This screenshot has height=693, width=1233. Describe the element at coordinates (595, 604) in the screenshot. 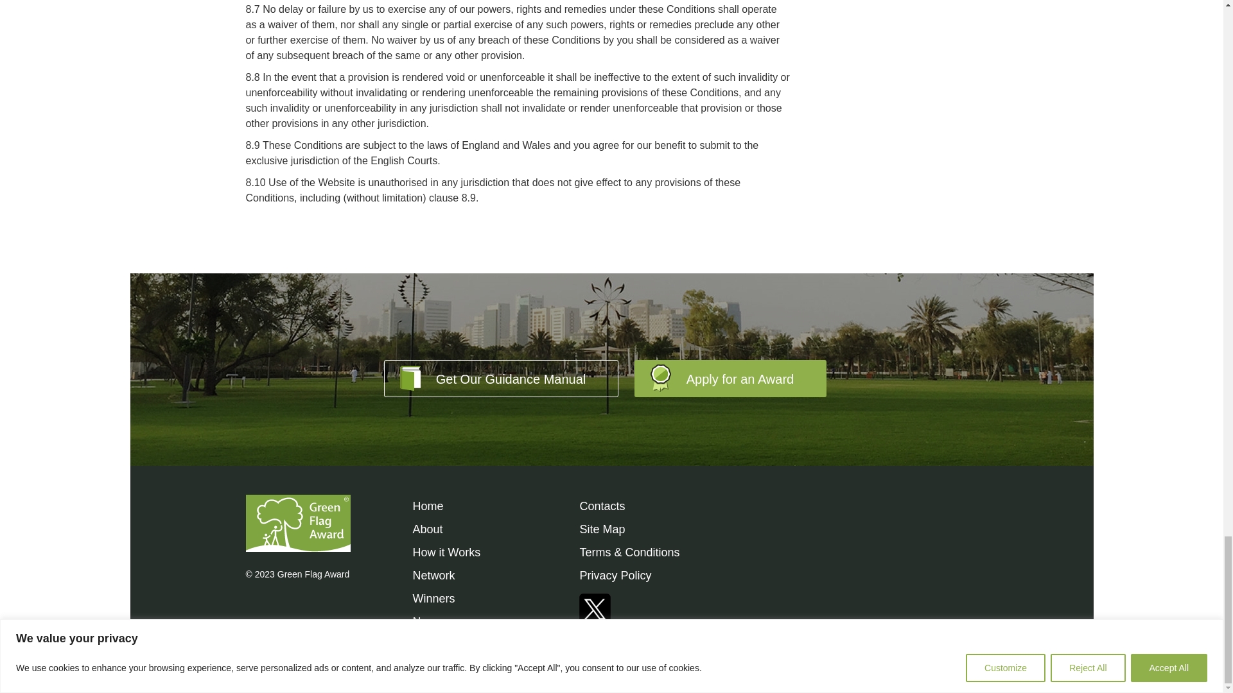

I see `Twitter-x` at that location.